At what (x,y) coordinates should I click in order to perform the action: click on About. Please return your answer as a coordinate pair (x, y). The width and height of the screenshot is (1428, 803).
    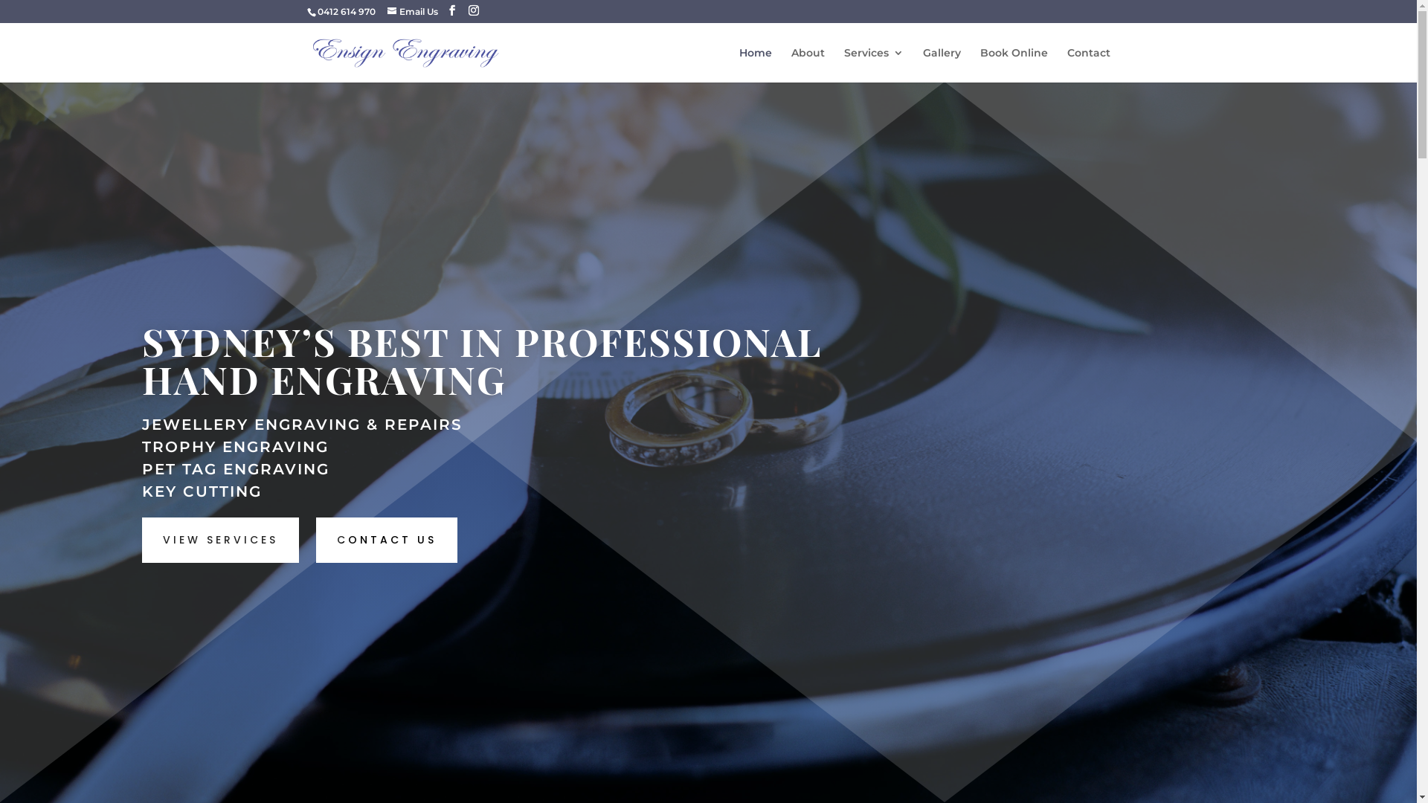
    Looking at the image, I should click on (808, 65).